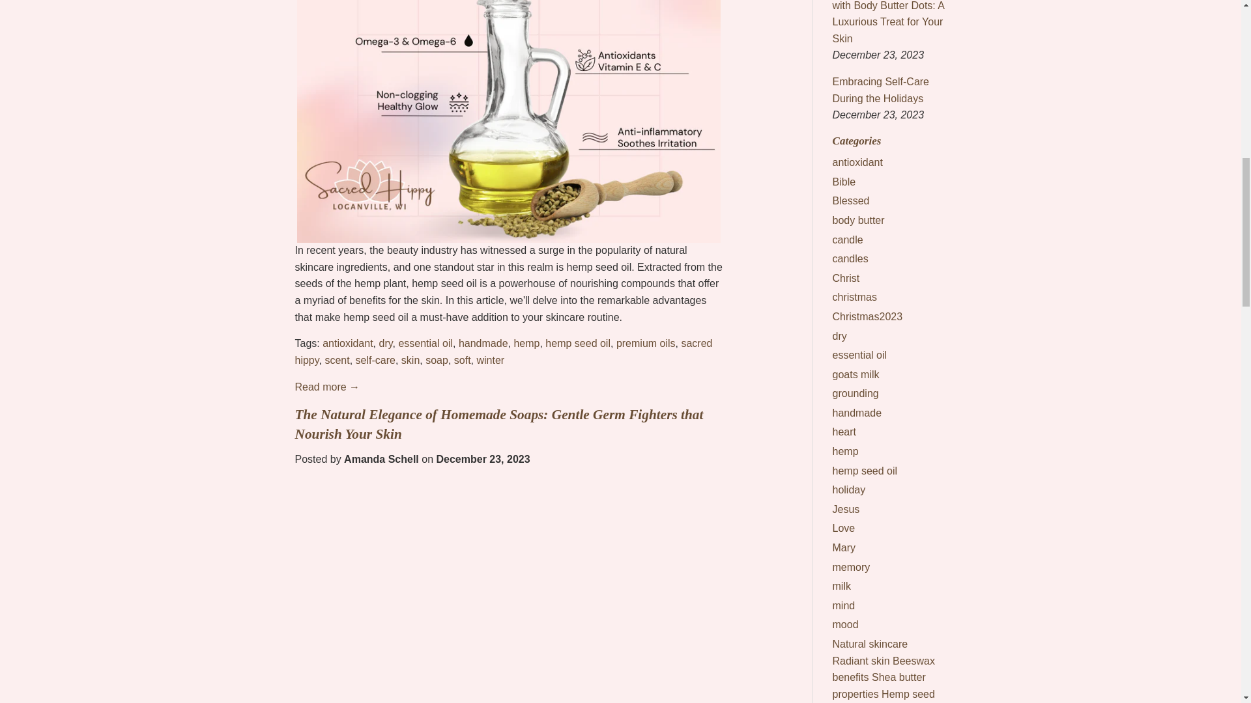 This screenshot has width=1251, height=703. I want to click on scent, so click(336, 360).